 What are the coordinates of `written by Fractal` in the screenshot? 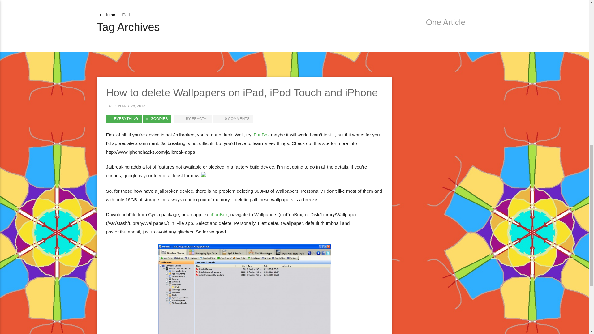 It's located at (193, 119).